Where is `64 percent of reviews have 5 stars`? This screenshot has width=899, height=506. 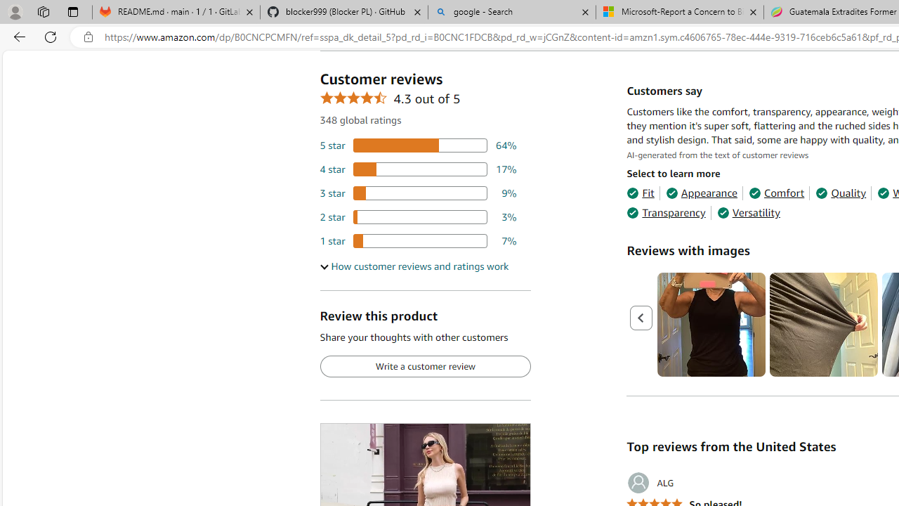 64 percent of reviews have 5 stars is located at coordinates (418, 146).